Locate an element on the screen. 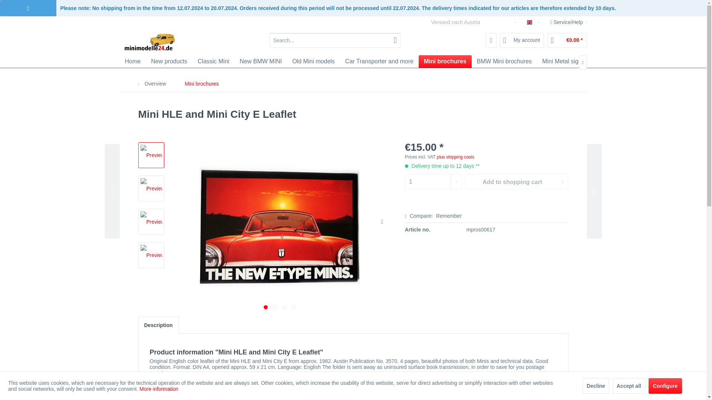 This screenshot has height=400, width=712. My account is located at coordinates (522, 40).